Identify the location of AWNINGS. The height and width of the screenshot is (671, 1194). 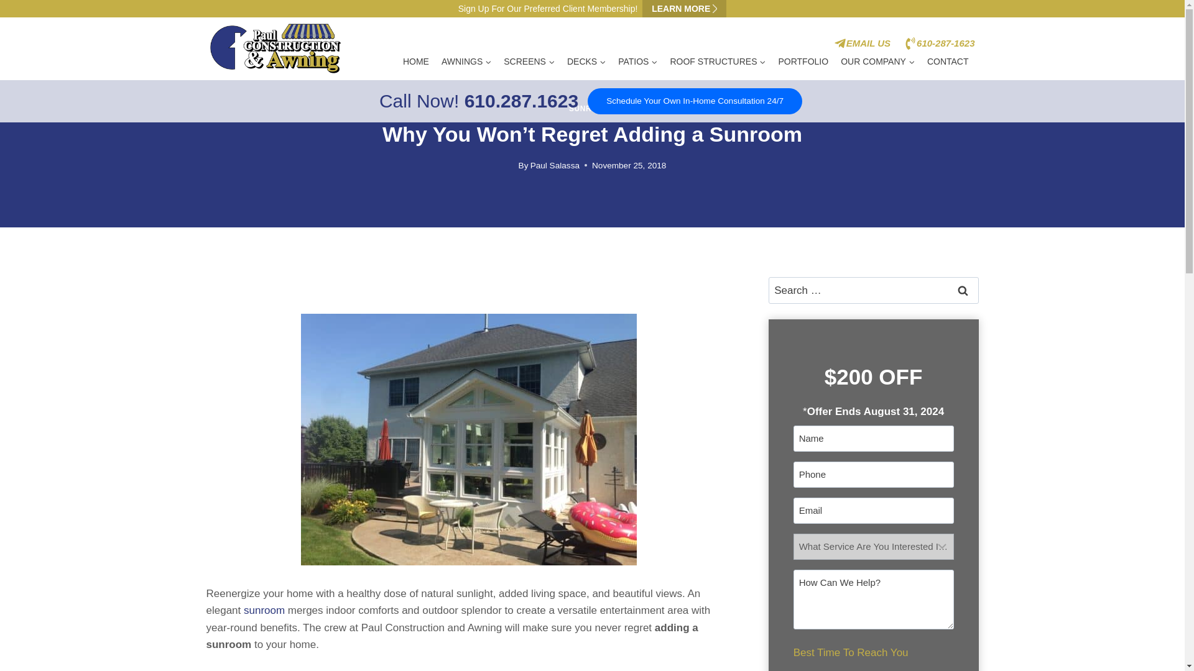
(466, 62).